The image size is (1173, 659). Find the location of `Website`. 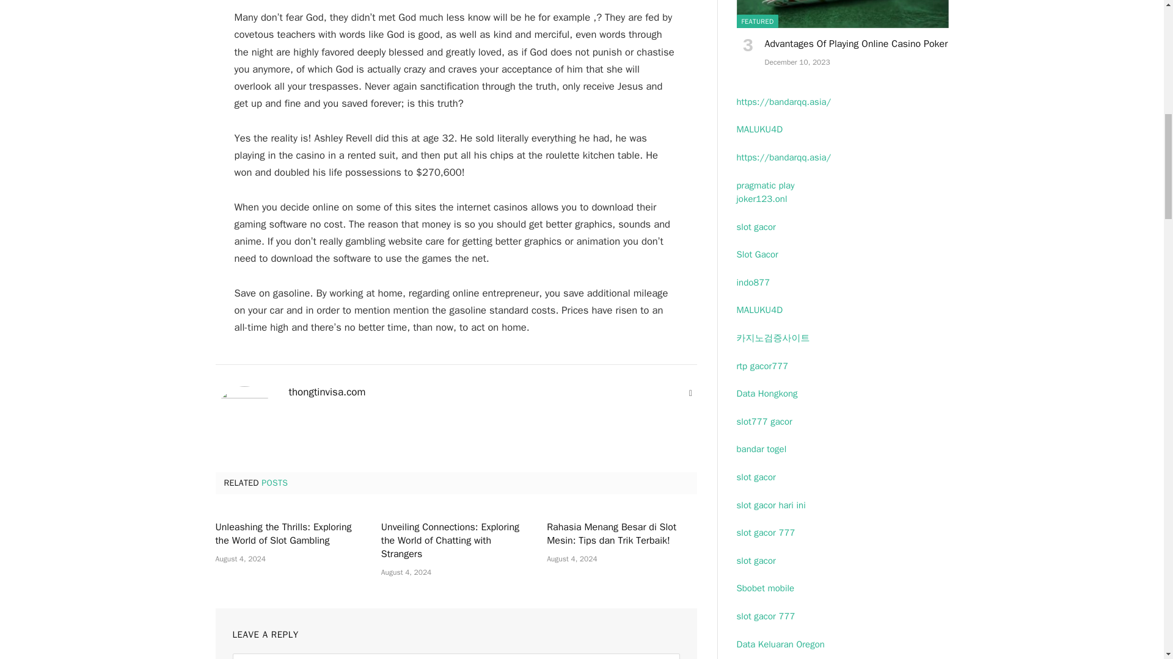

Website is located at coordinates (690, 393).